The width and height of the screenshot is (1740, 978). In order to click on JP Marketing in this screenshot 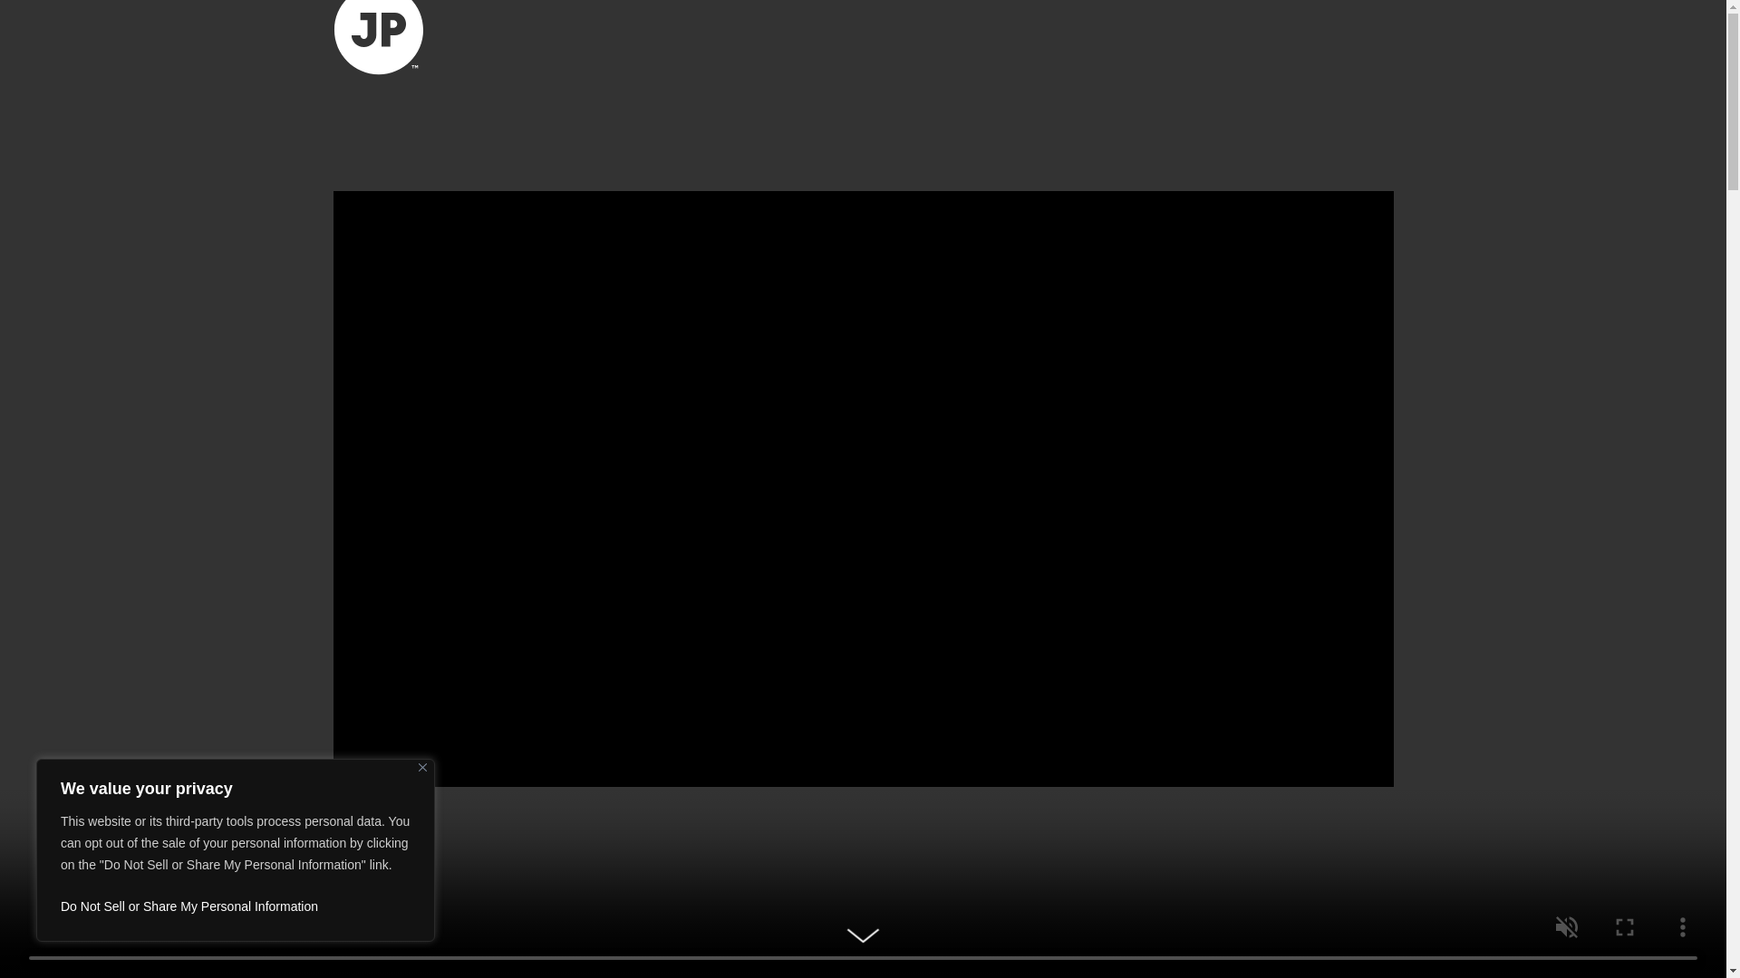, I will do `click(379, 40)`.